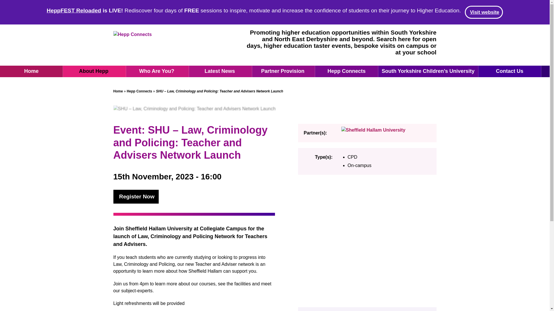 Image resolution: width=554 pixels, height=311 pixels. What do you see at coordinates (158, 71) in the screenshot?
I see `Who Are You? ` at bounding box center [158, 71].